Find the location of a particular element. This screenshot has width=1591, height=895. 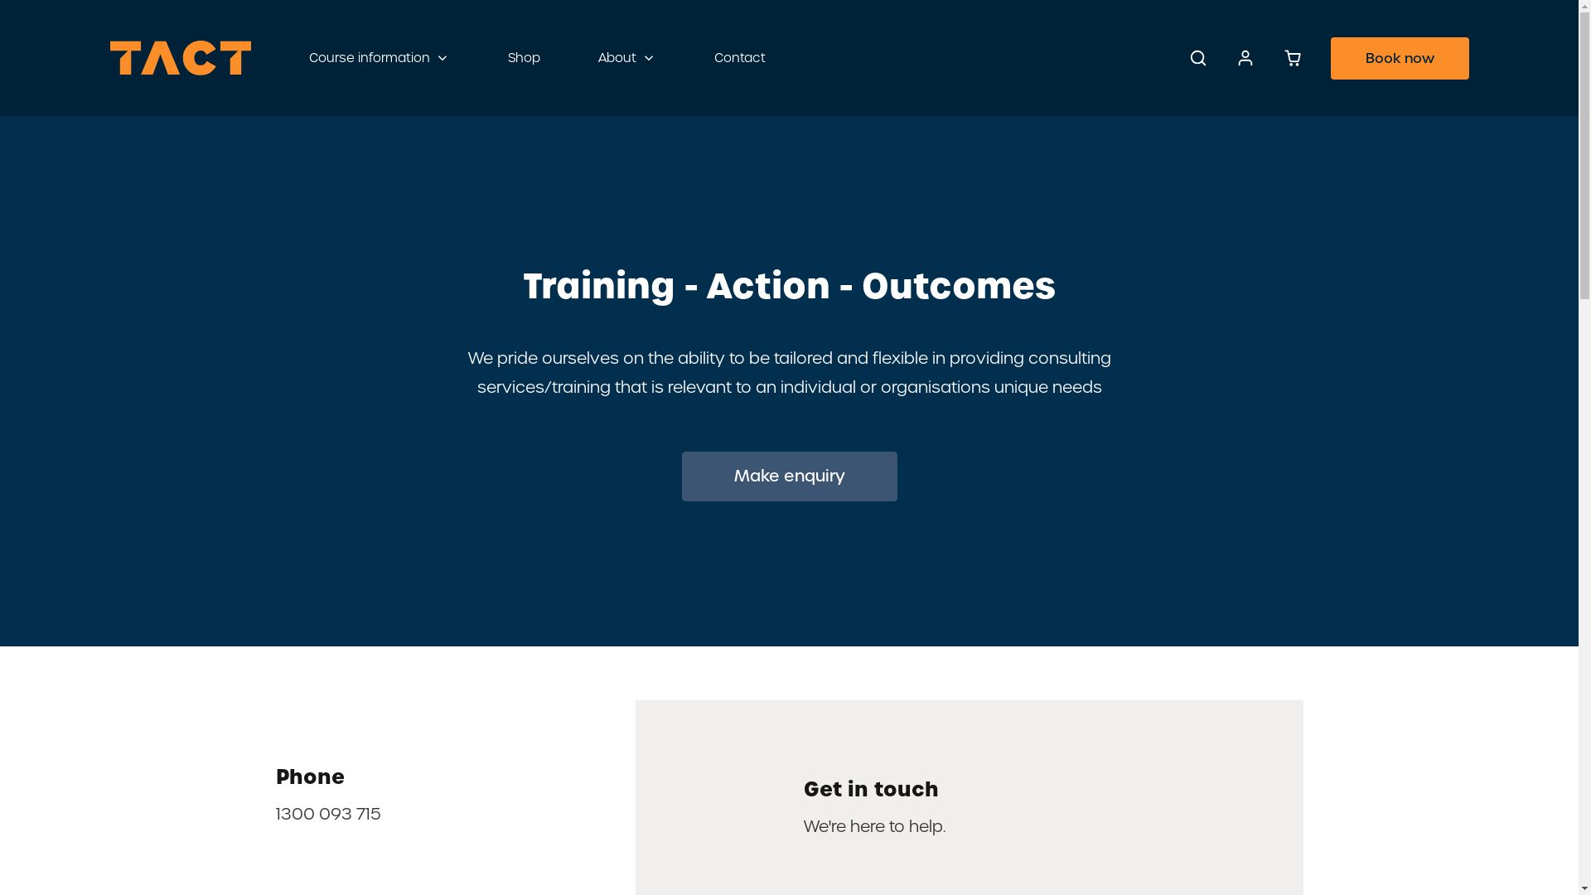

Shopping cart is located at coordinates (1293, 58).